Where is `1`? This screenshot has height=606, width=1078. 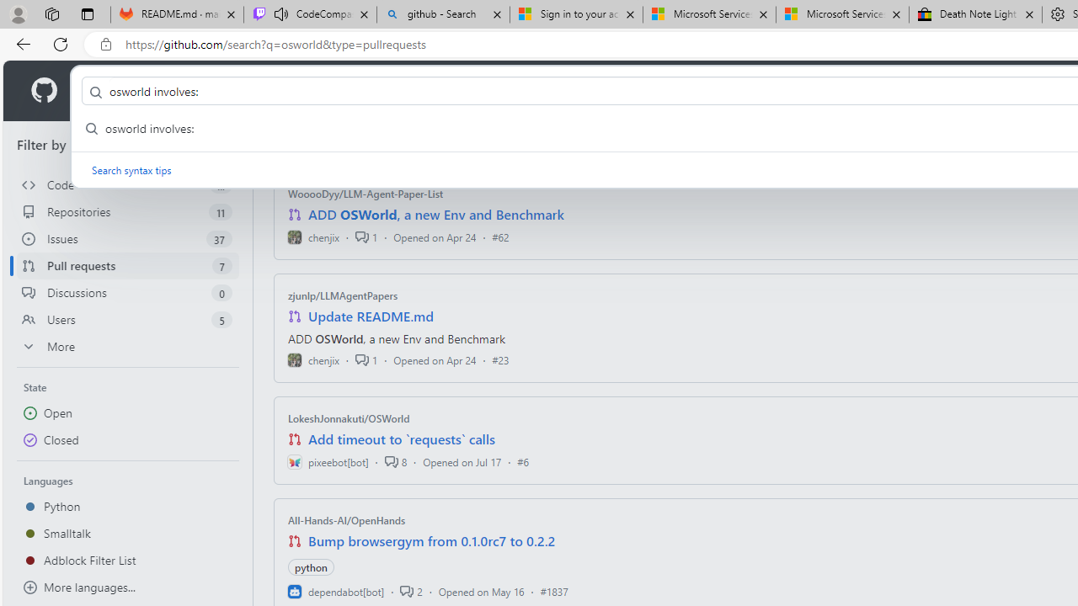
1 is located at coordinates (366, 360).